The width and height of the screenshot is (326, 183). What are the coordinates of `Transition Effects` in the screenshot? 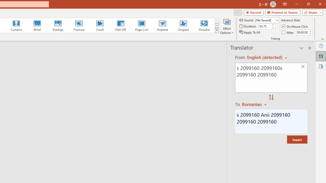 It's located at (216, 30).